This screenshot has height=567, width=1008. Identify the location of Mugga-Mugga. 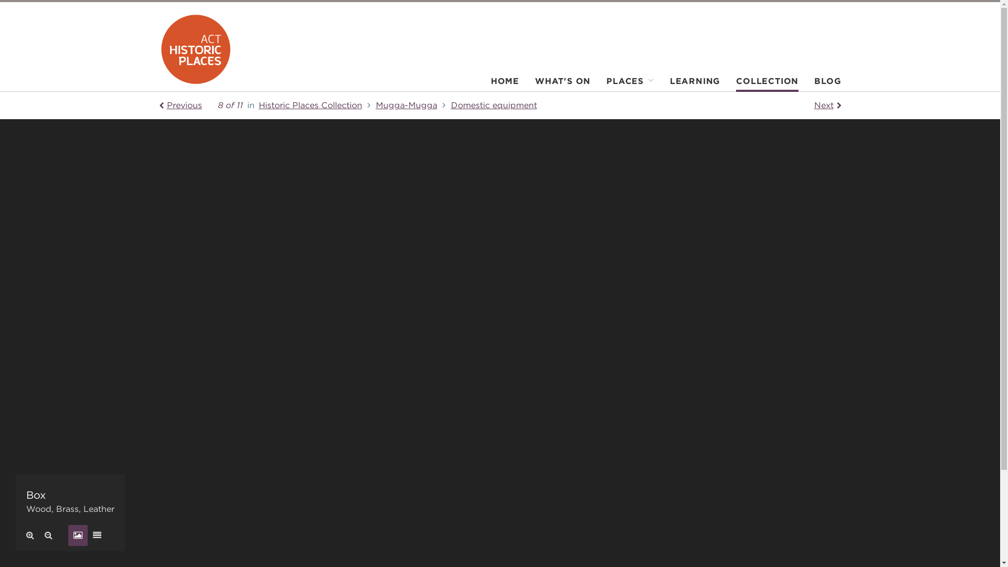
(414, 105).